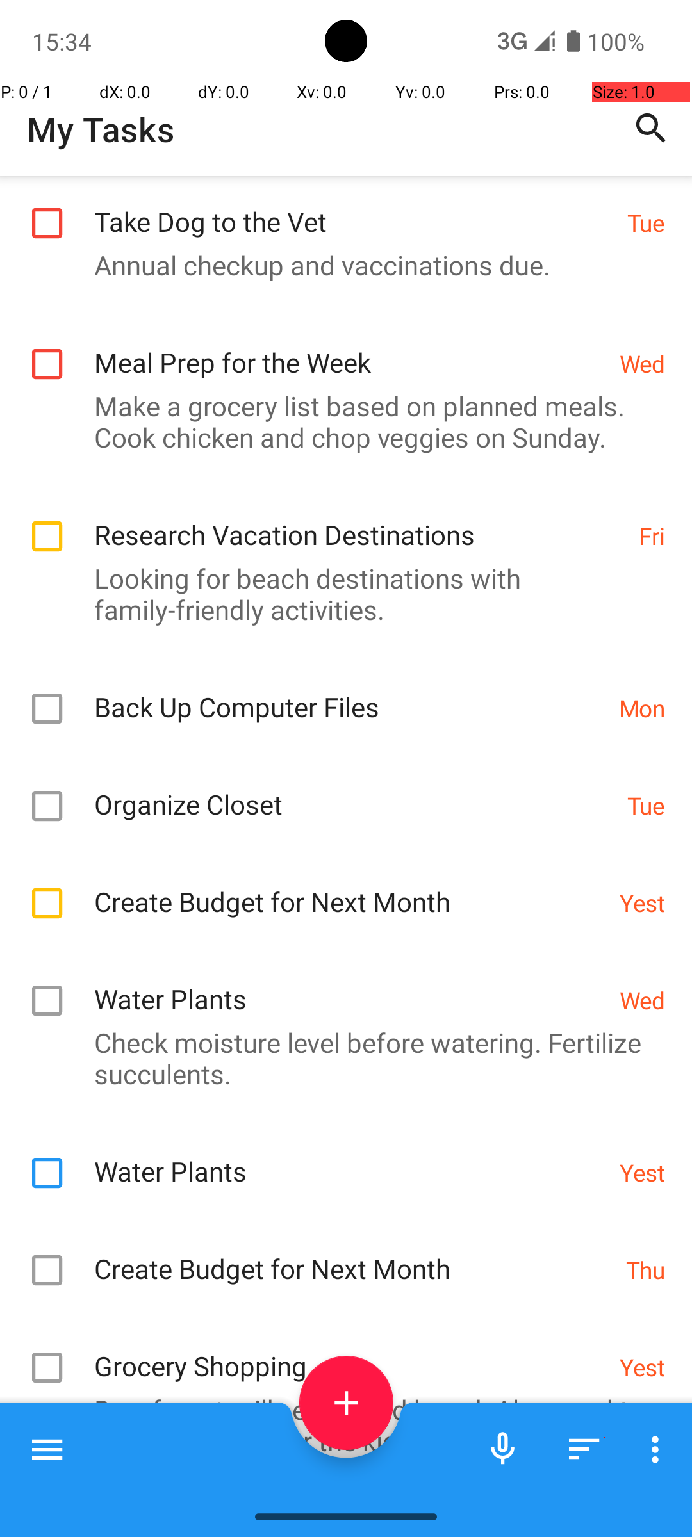 The image size is (692, 1537). Describe the element at coordinates (350, 693) in the screenshot. I see `Back Up Computer Files` at that location.